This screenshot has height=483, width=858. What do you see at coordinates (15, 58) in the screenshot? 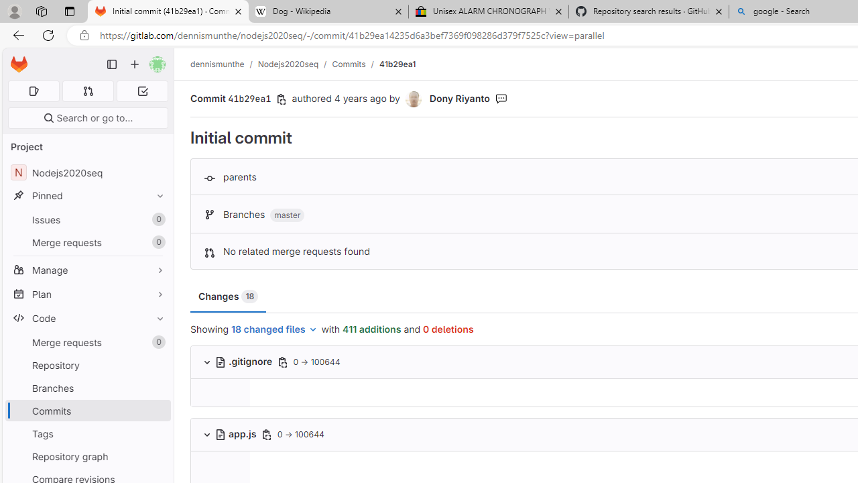
I see `Skip to main content` at bounding box center [15, 58].